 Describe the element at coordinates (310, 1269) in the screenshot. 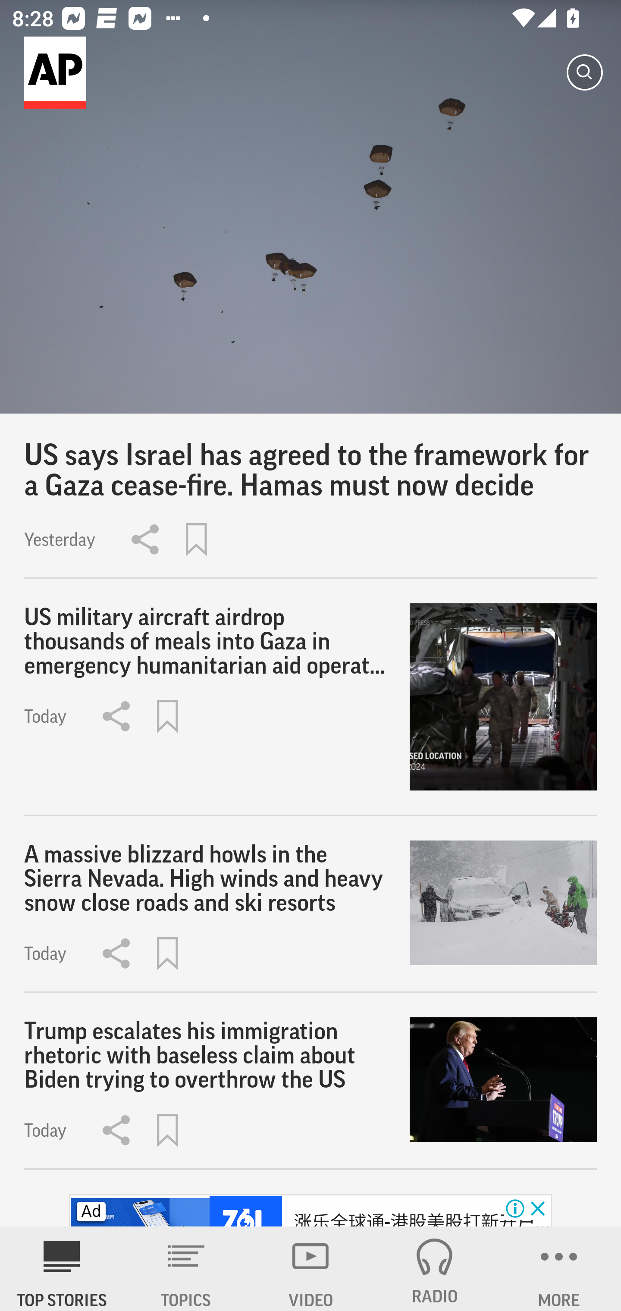

I see `VIDEO` at that location.